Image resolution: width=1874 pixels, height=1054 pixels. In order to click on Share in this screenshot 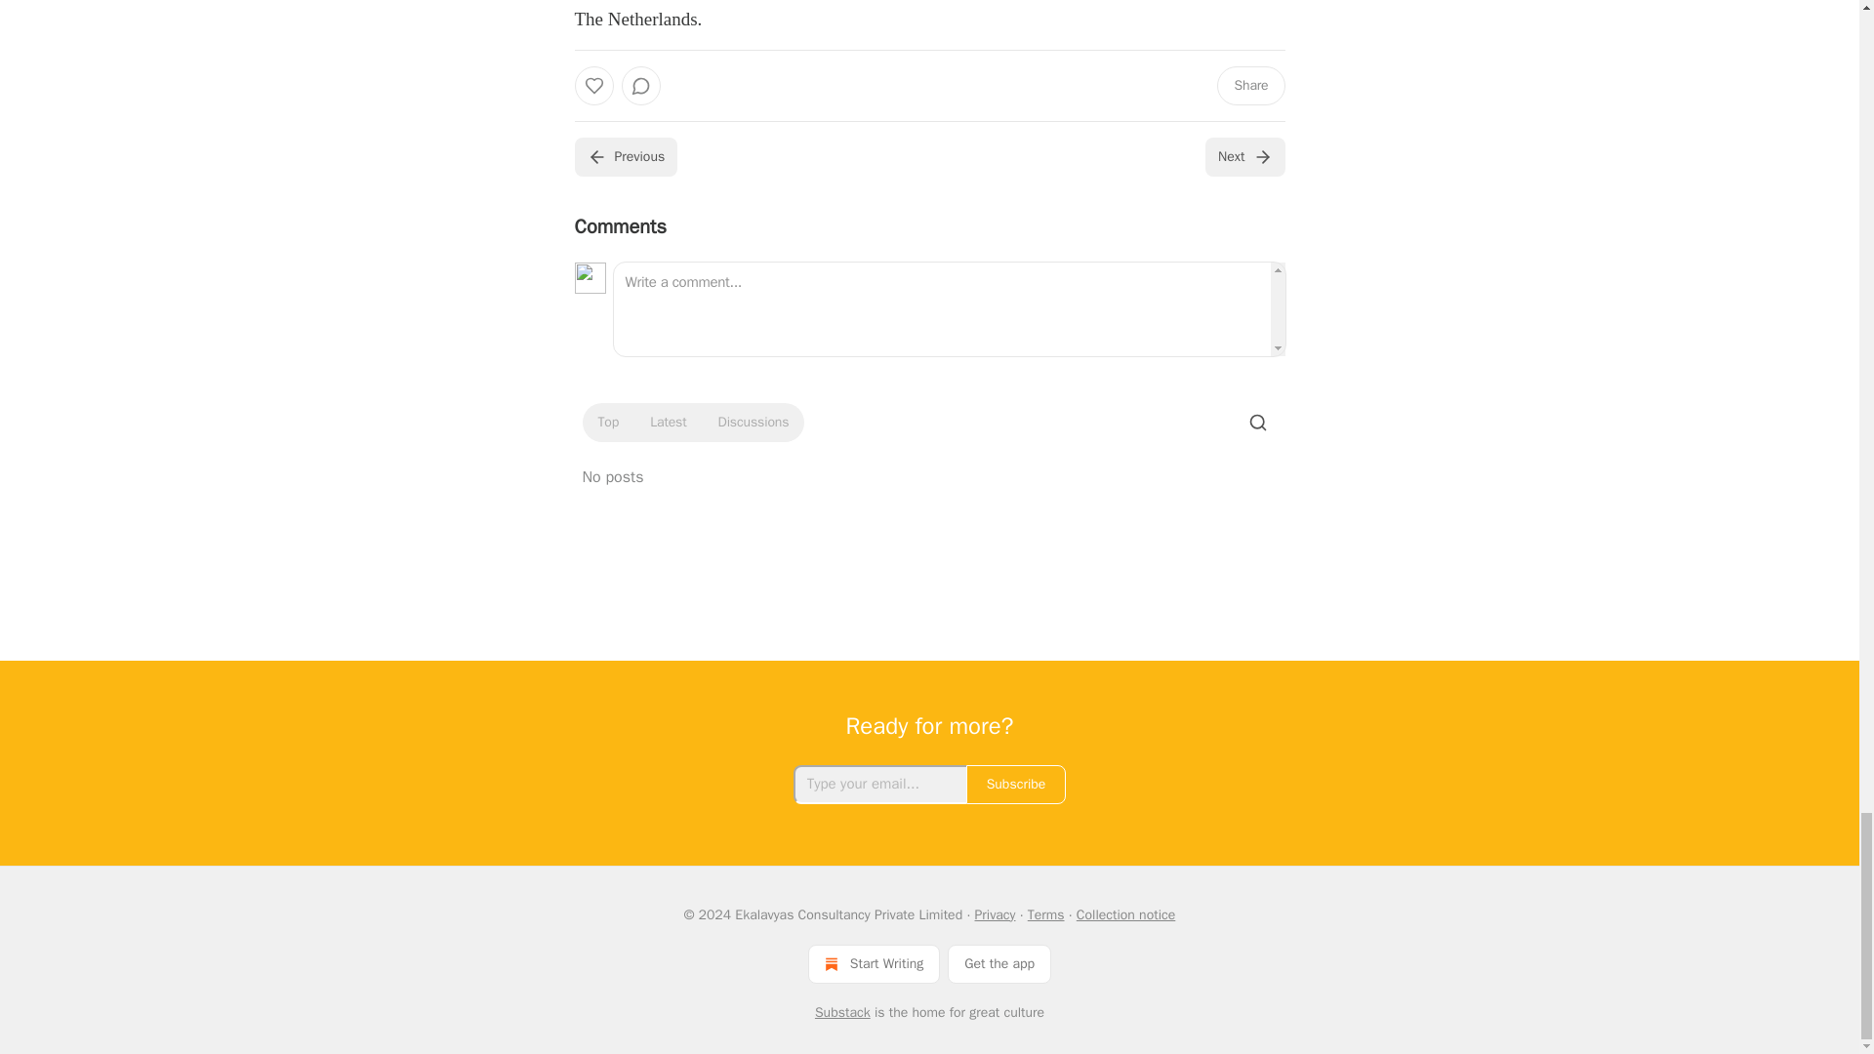, I will do `click(1249, 86)`.